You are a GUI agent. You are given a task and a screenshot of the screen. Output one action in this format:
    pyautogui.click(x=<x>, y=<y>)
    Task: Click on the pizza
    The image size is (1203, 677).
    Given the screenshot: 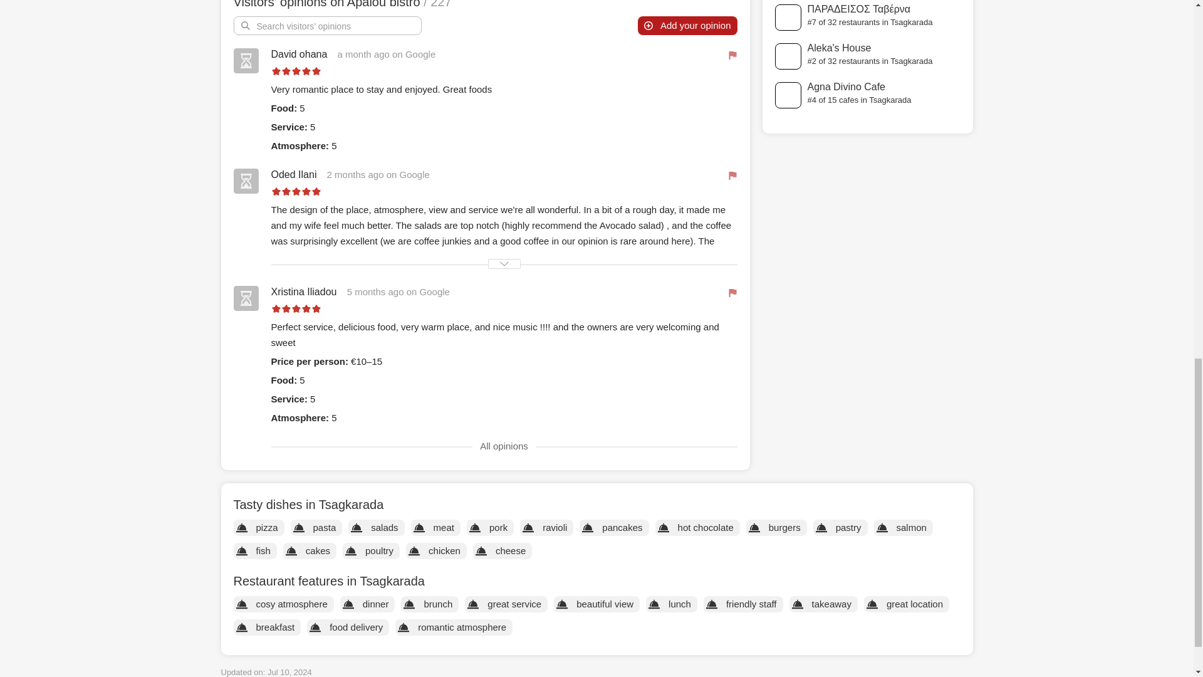 What is the action you would take?
    pyautogui.click(x=266, y=527)
    